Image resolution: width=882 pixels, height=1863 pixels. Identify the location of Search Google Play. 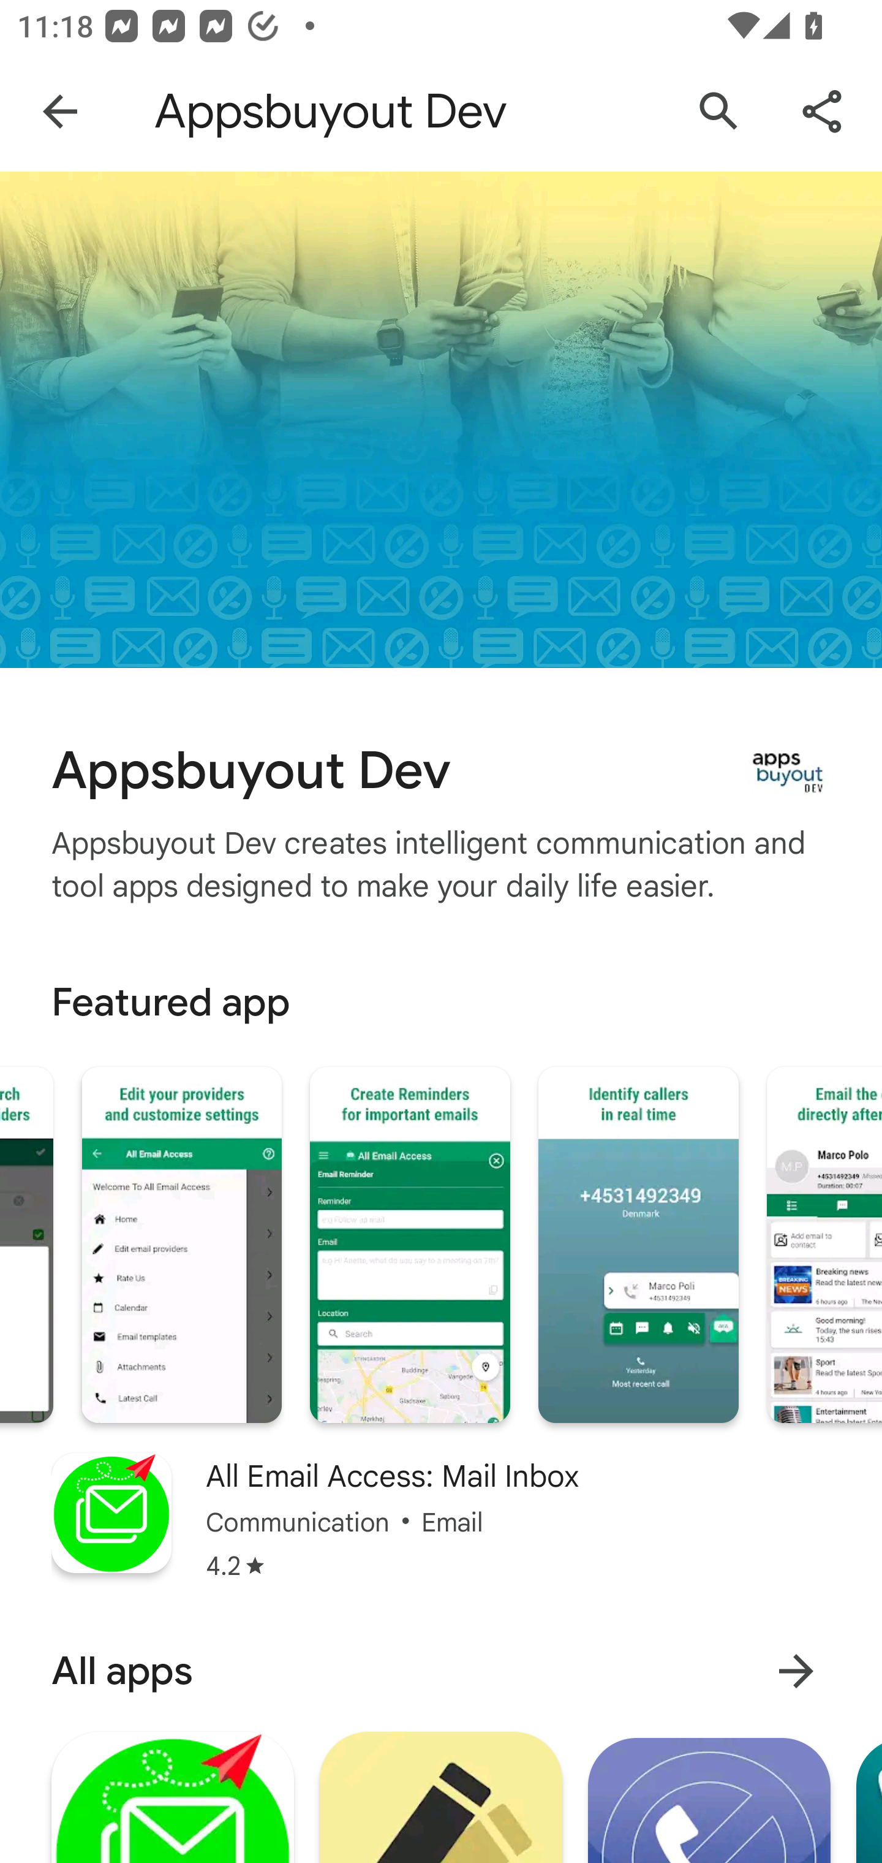
(719, 112).